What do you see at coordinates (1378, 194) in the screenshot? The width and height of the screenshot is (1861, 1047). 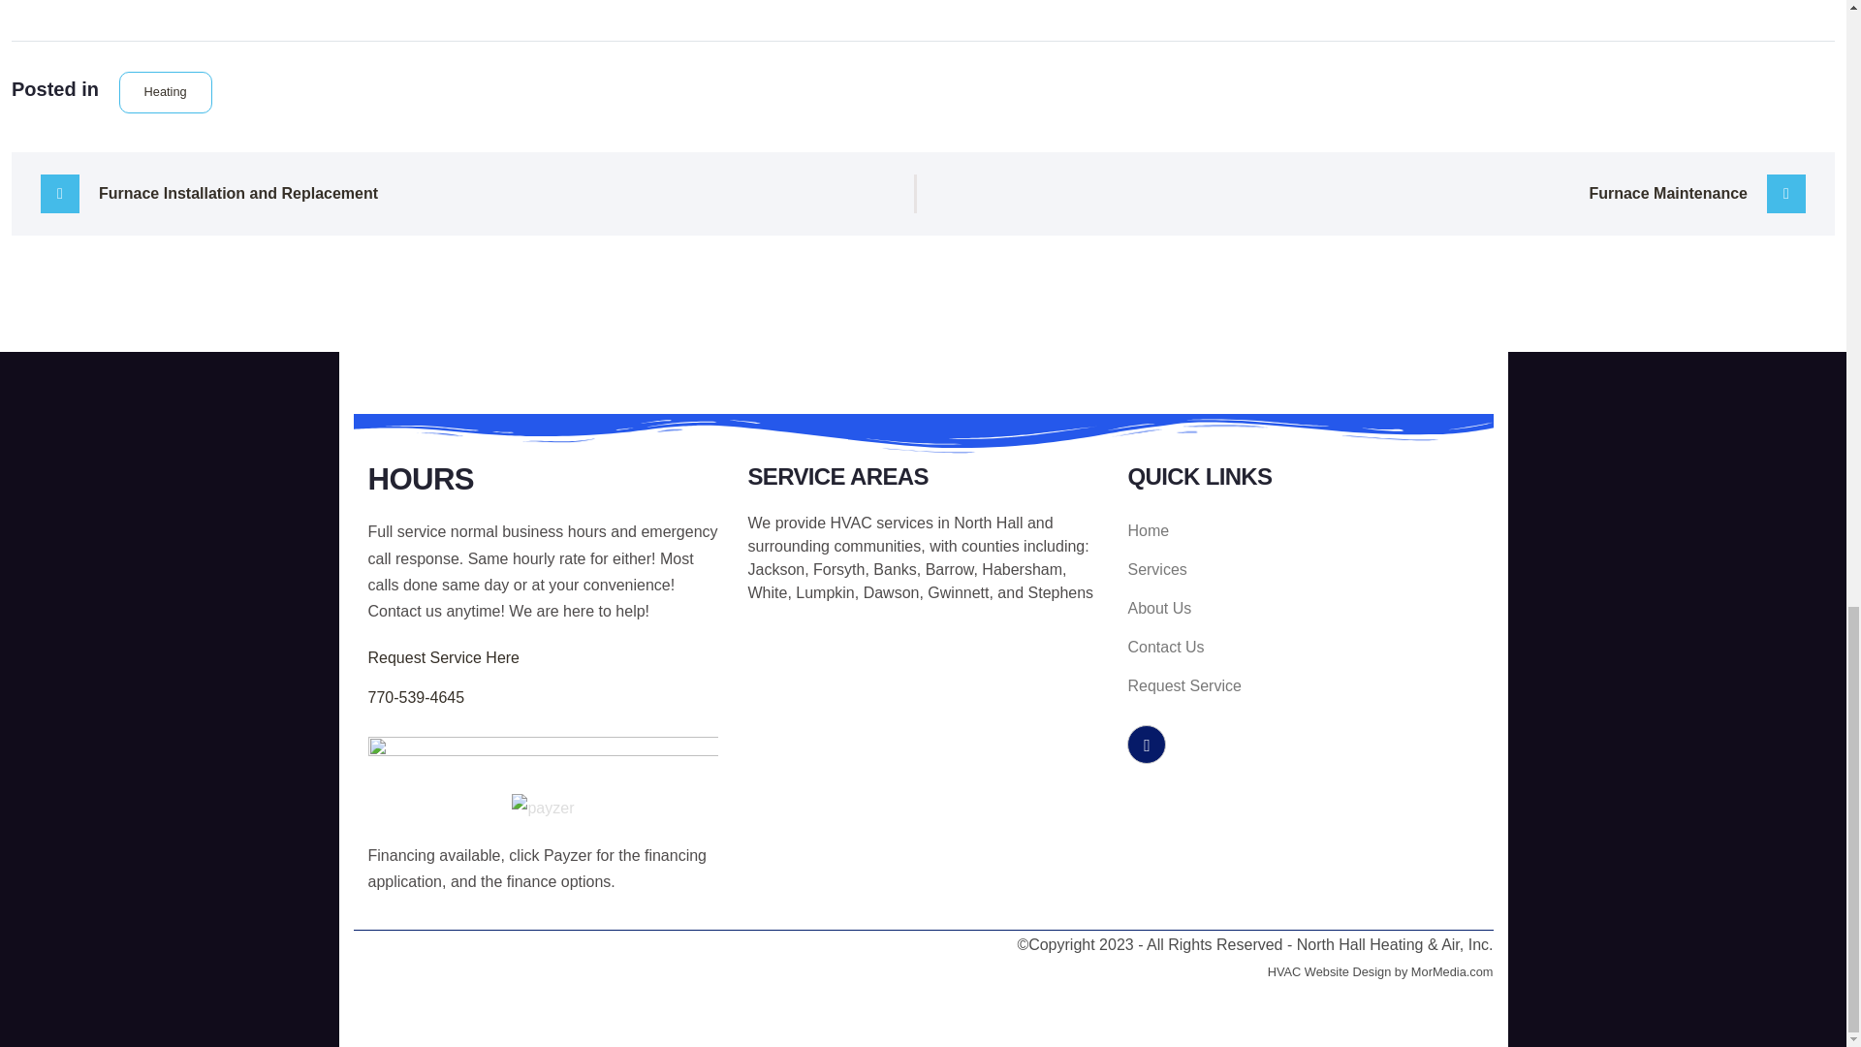 I see `Furnace Maintenance` at bounding box center [1378, 194].